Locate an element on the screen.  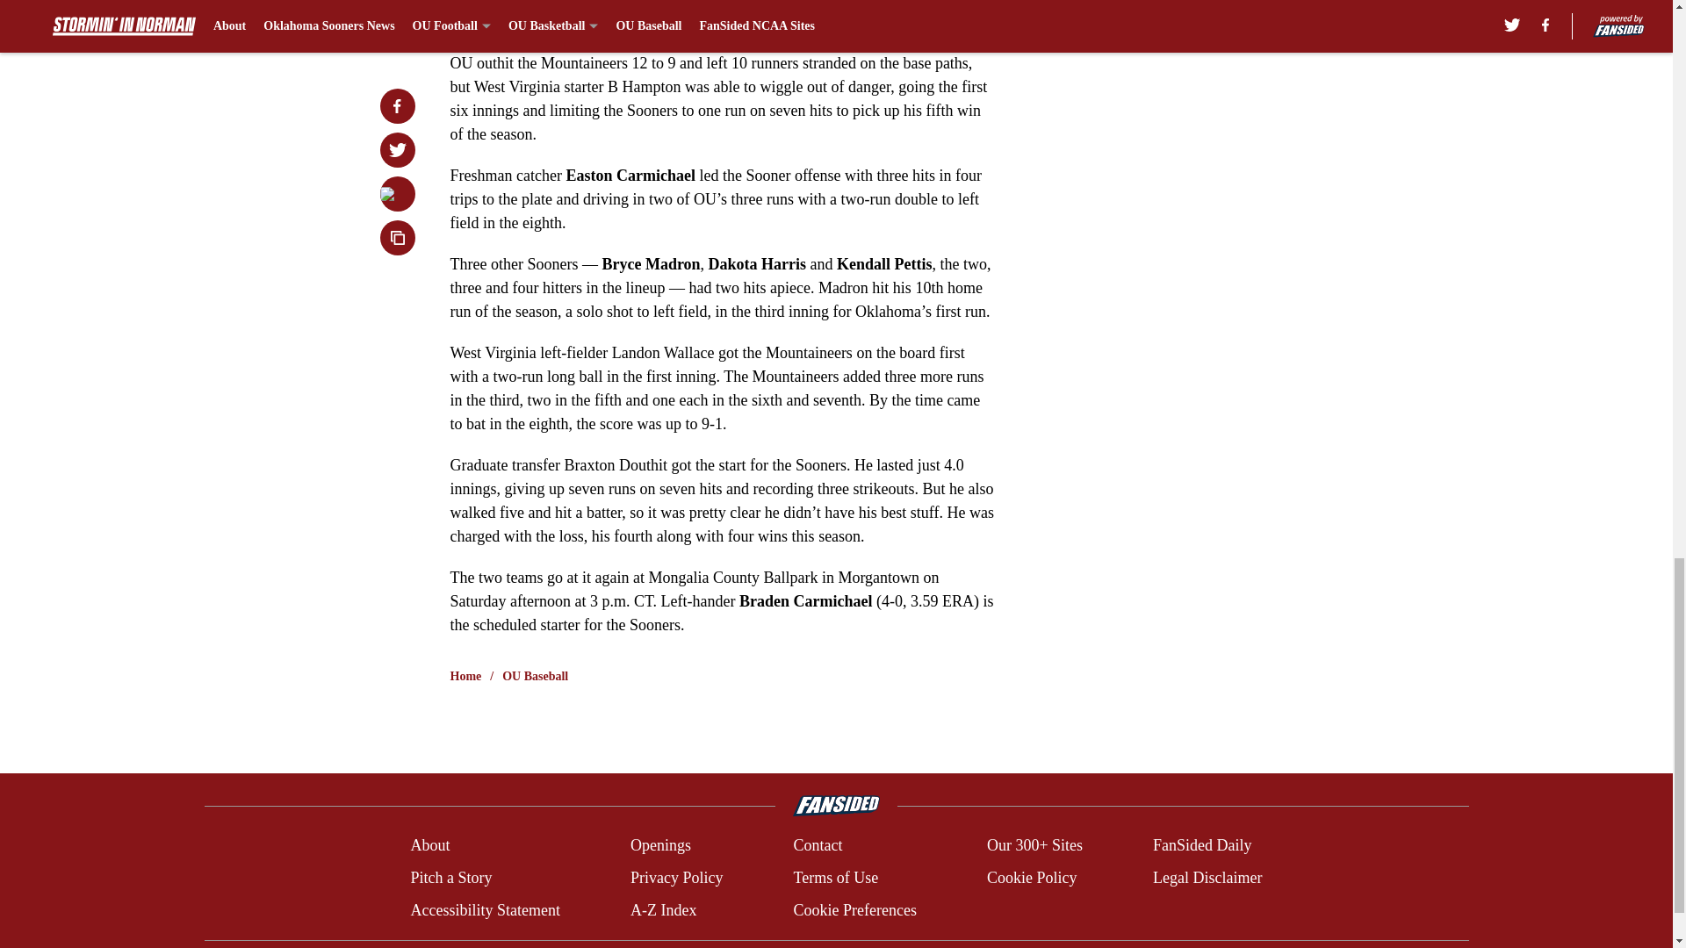
OU Baseball is located at coordinates (536, 676).